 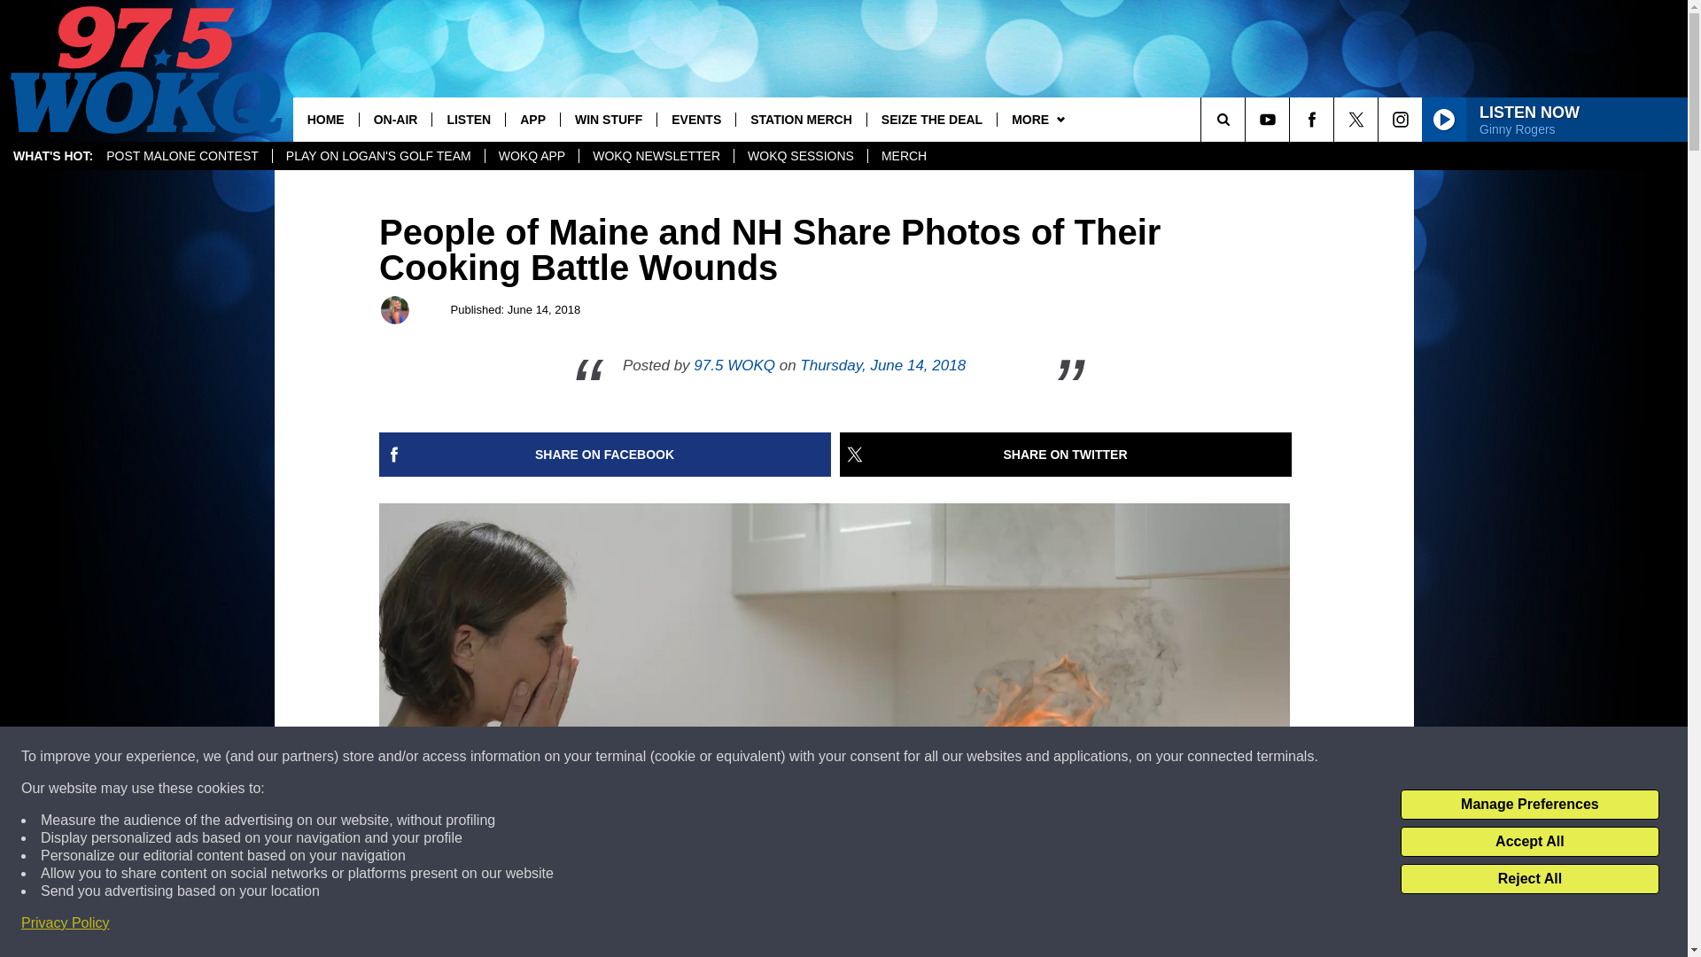 I want to click on Share on Facebook, so click(x=605, y=454).